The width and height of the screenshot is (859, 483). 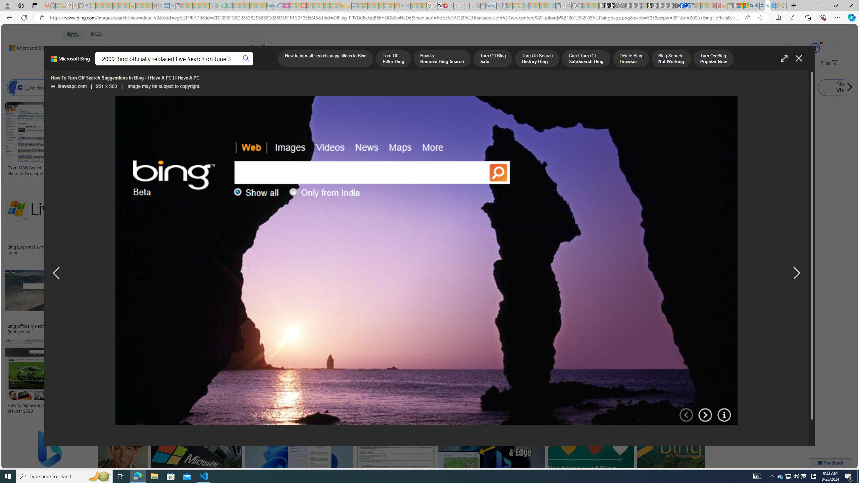 What do you see at coordinates (520, 6) in the screenshot?
I see `Microsoft account | Privacy - Sleeping` at bounding box center [520, 6].